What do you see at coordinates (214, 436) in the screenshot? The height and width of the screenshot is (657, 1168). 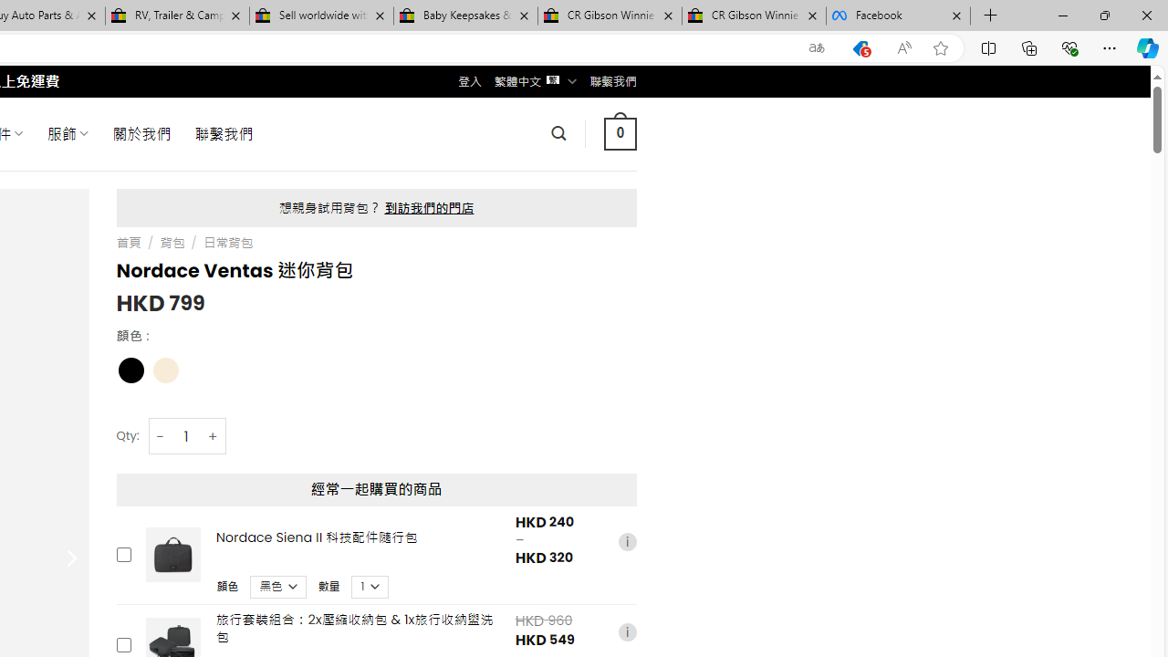 I see `+` at bounding box center [214, 436].